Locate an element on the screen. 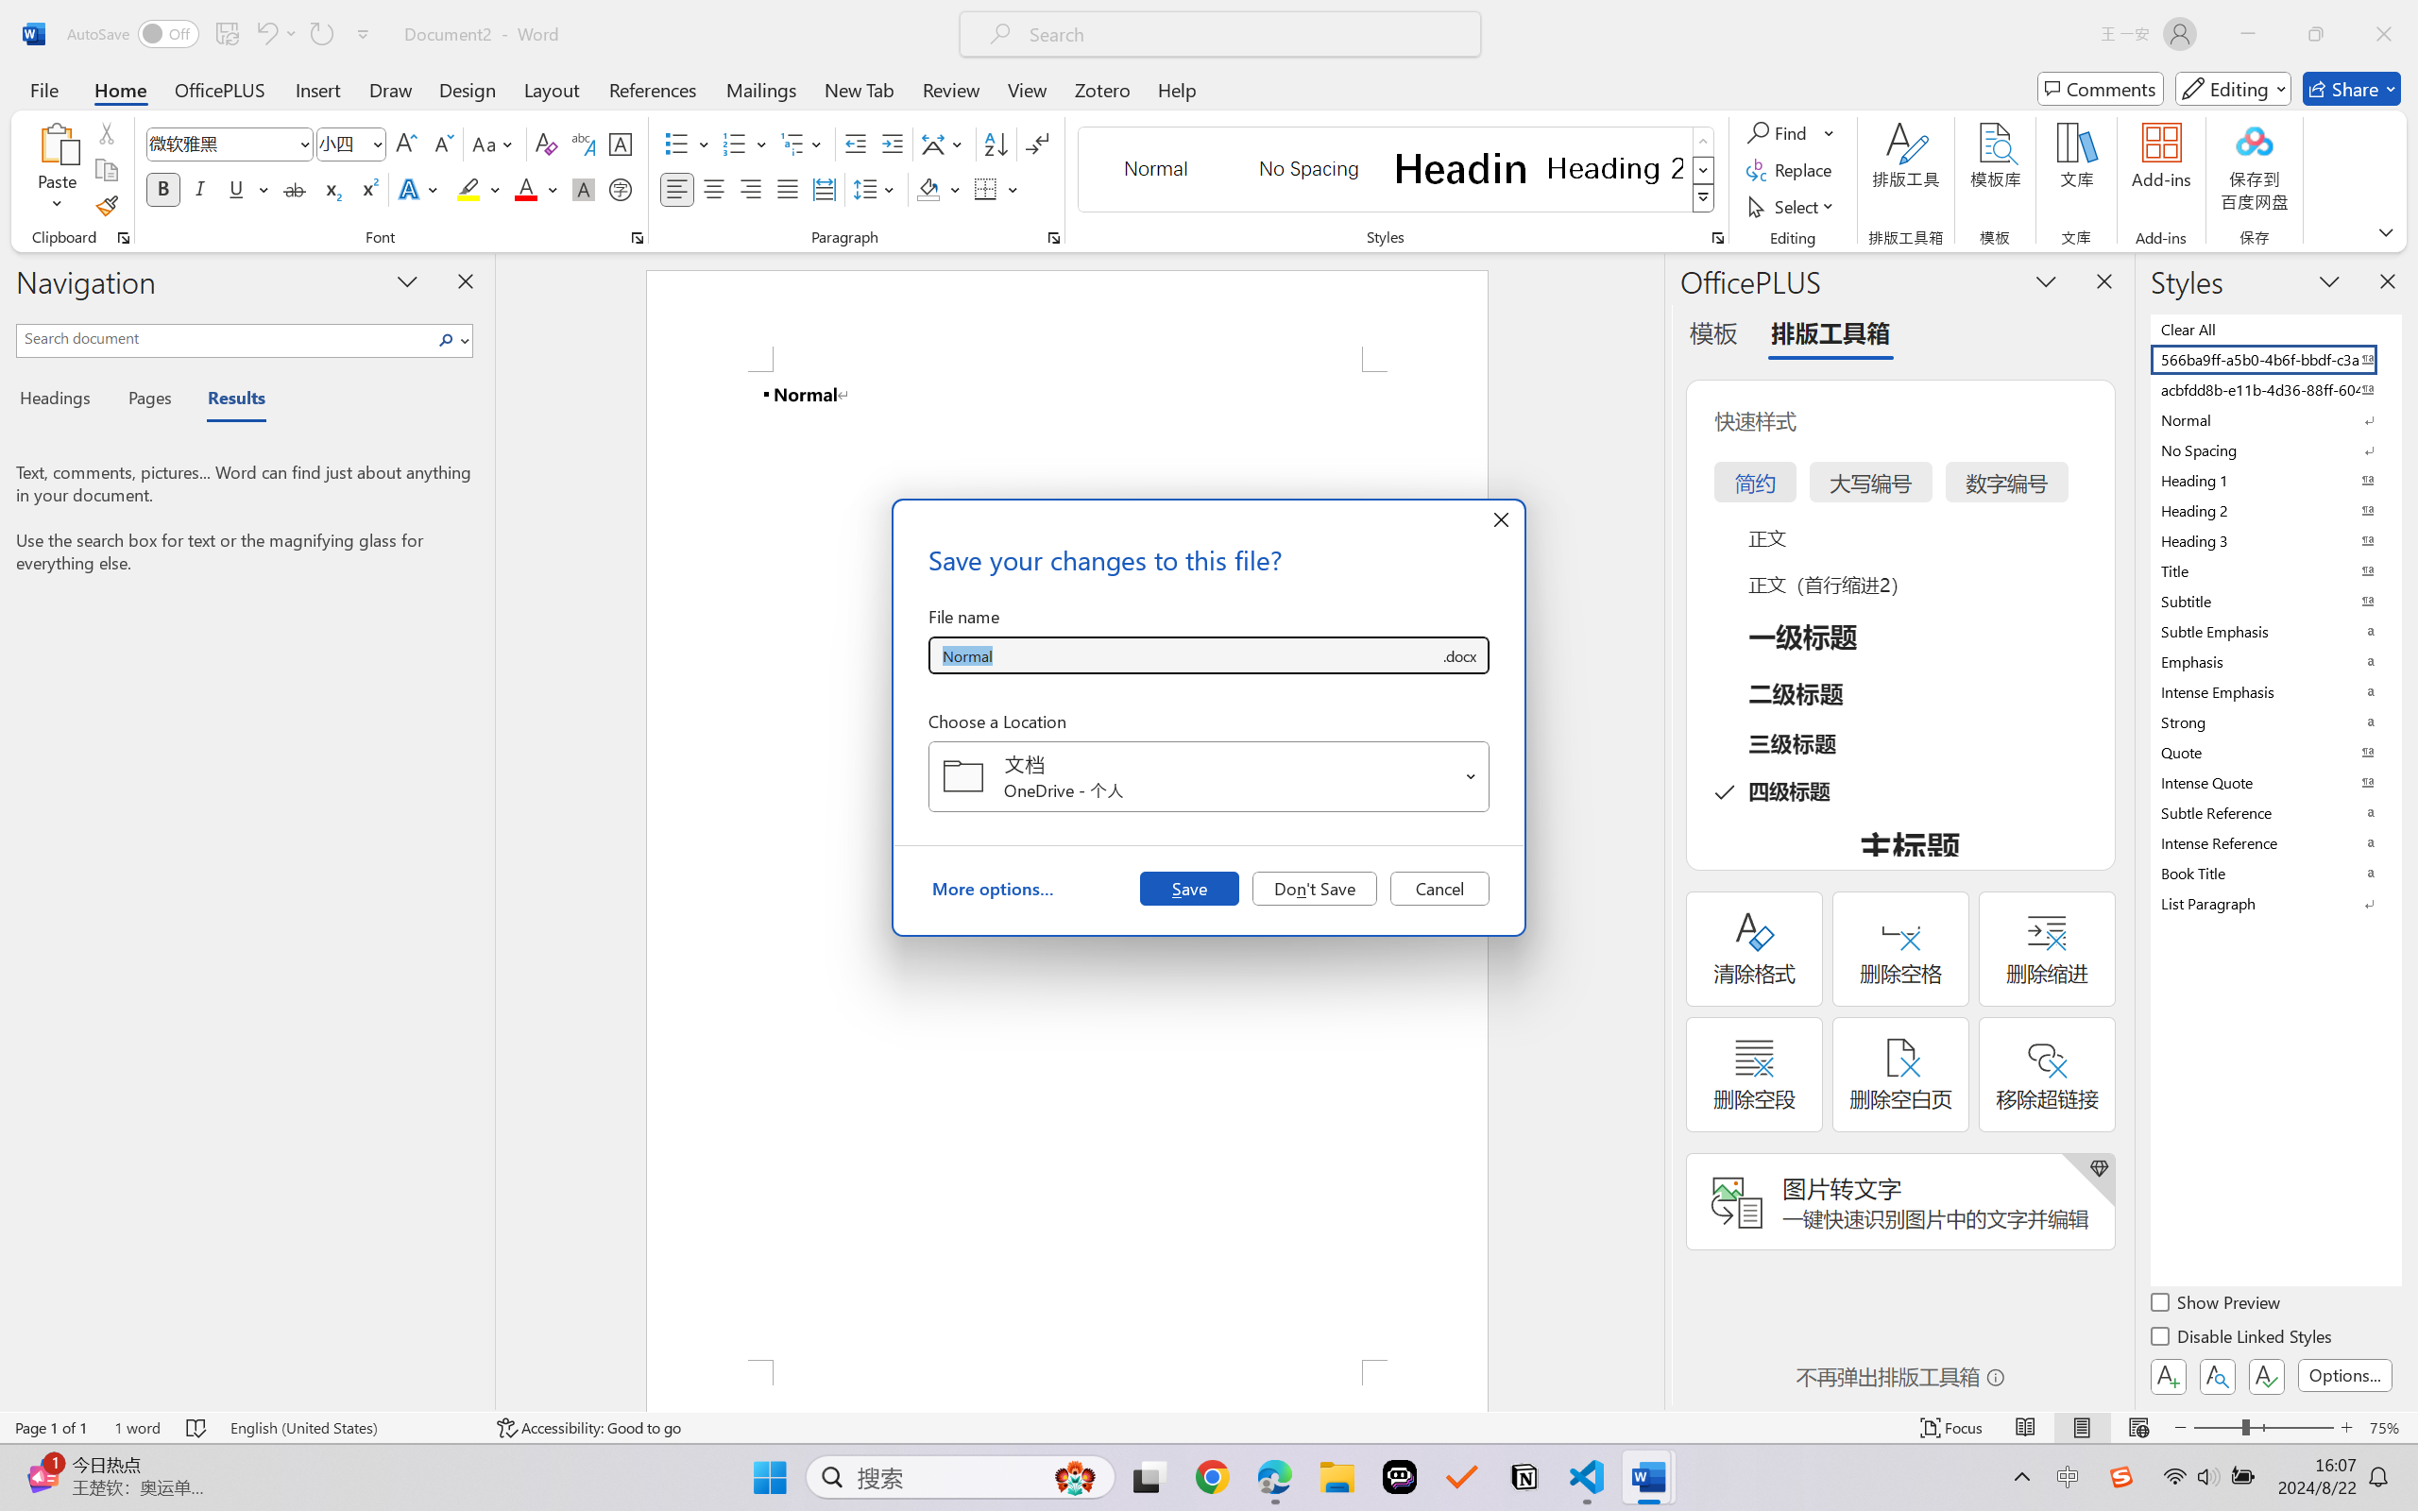 The width and height of the screenshot is (2418, 1511). Asian Layout is located at coordinates (945, 144).